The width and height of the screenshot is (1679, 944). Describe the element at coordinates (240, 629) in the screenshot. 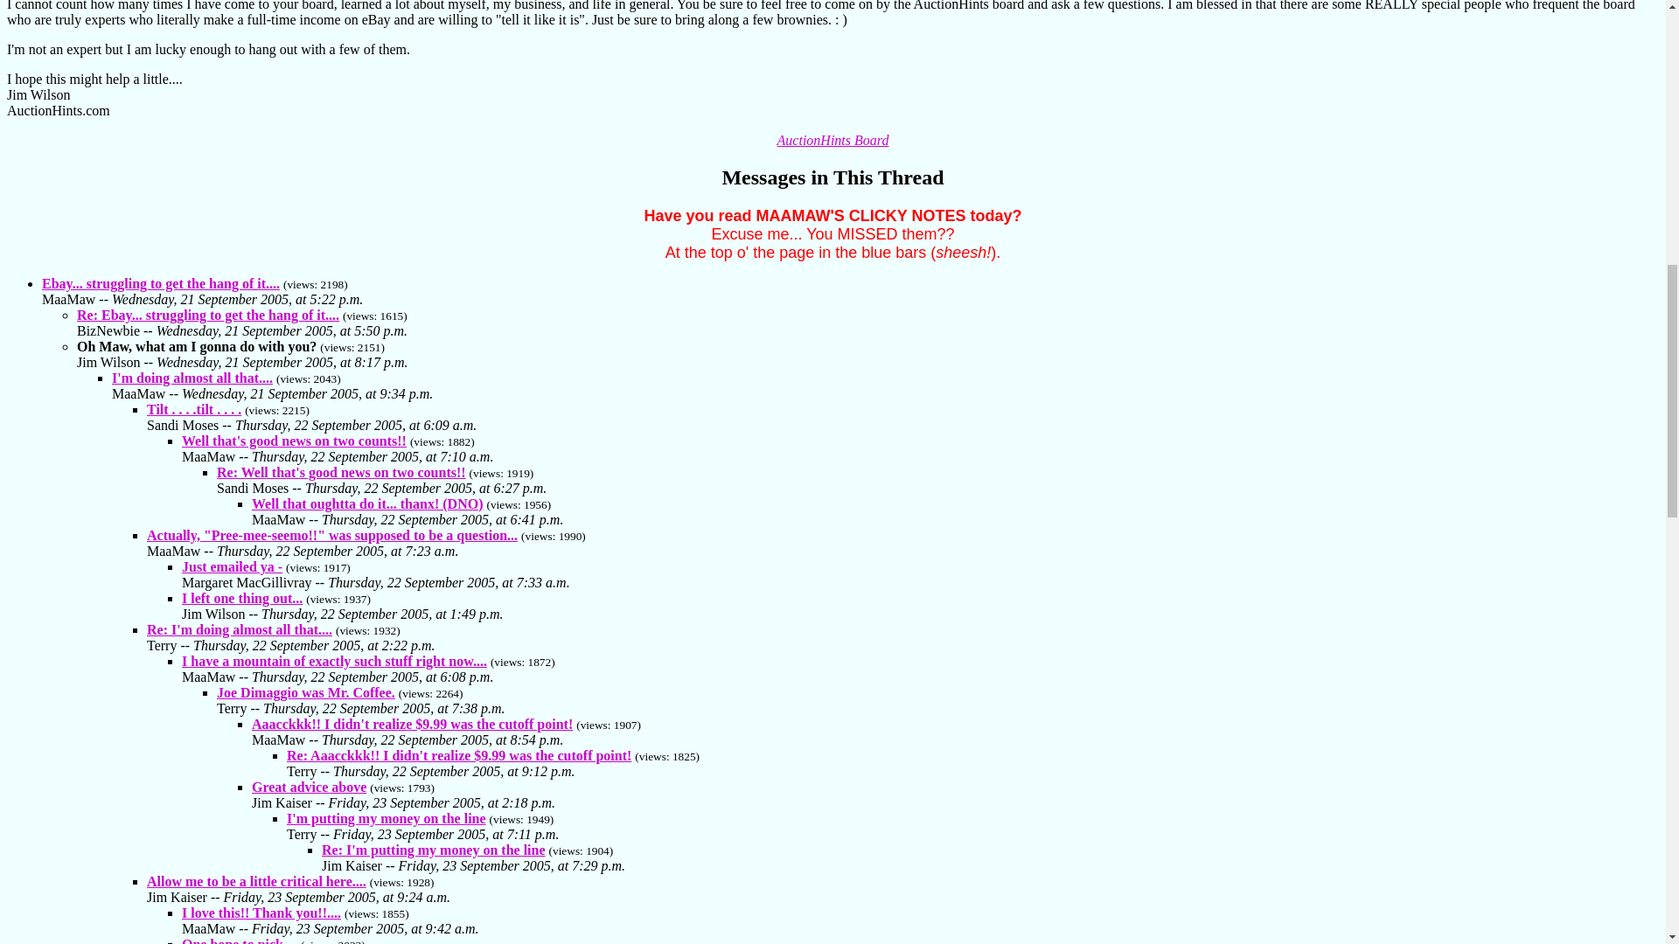

I see `Re: I'm doing almost all that....` at that location.